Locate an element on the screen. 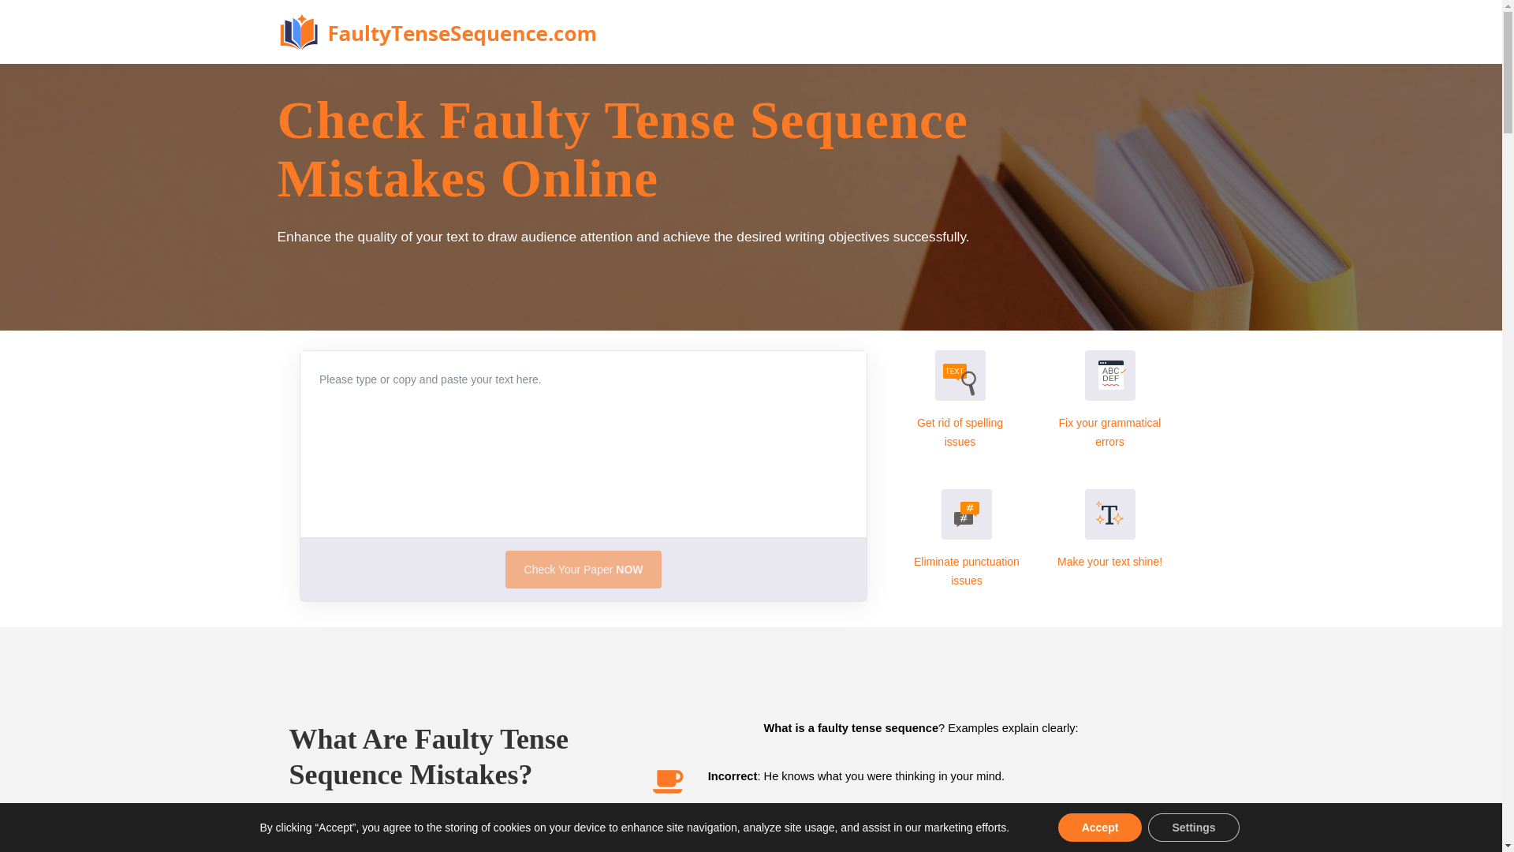 The width and height of the screenshot is (1514, 852). Settings is located at coordinates (1192, 828).